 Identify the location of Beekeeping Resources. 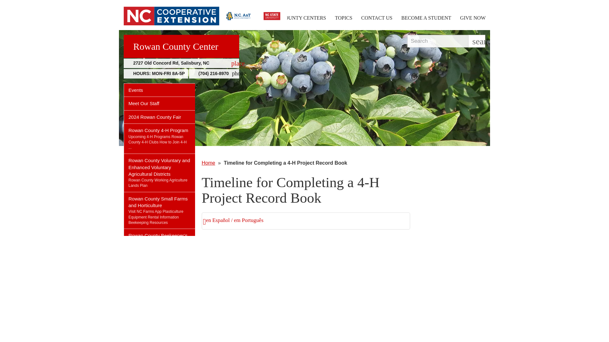
(148, 222).